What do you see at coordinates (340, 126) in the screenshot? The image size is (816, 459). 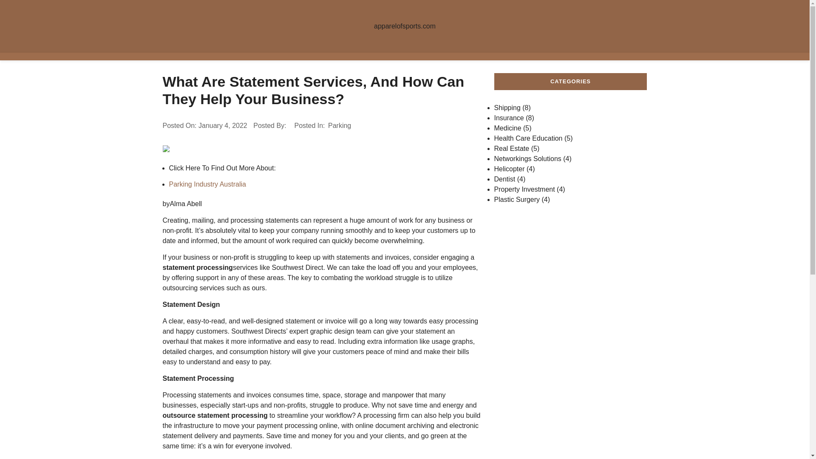 I see `Parking` at bounding box center [340, 126].